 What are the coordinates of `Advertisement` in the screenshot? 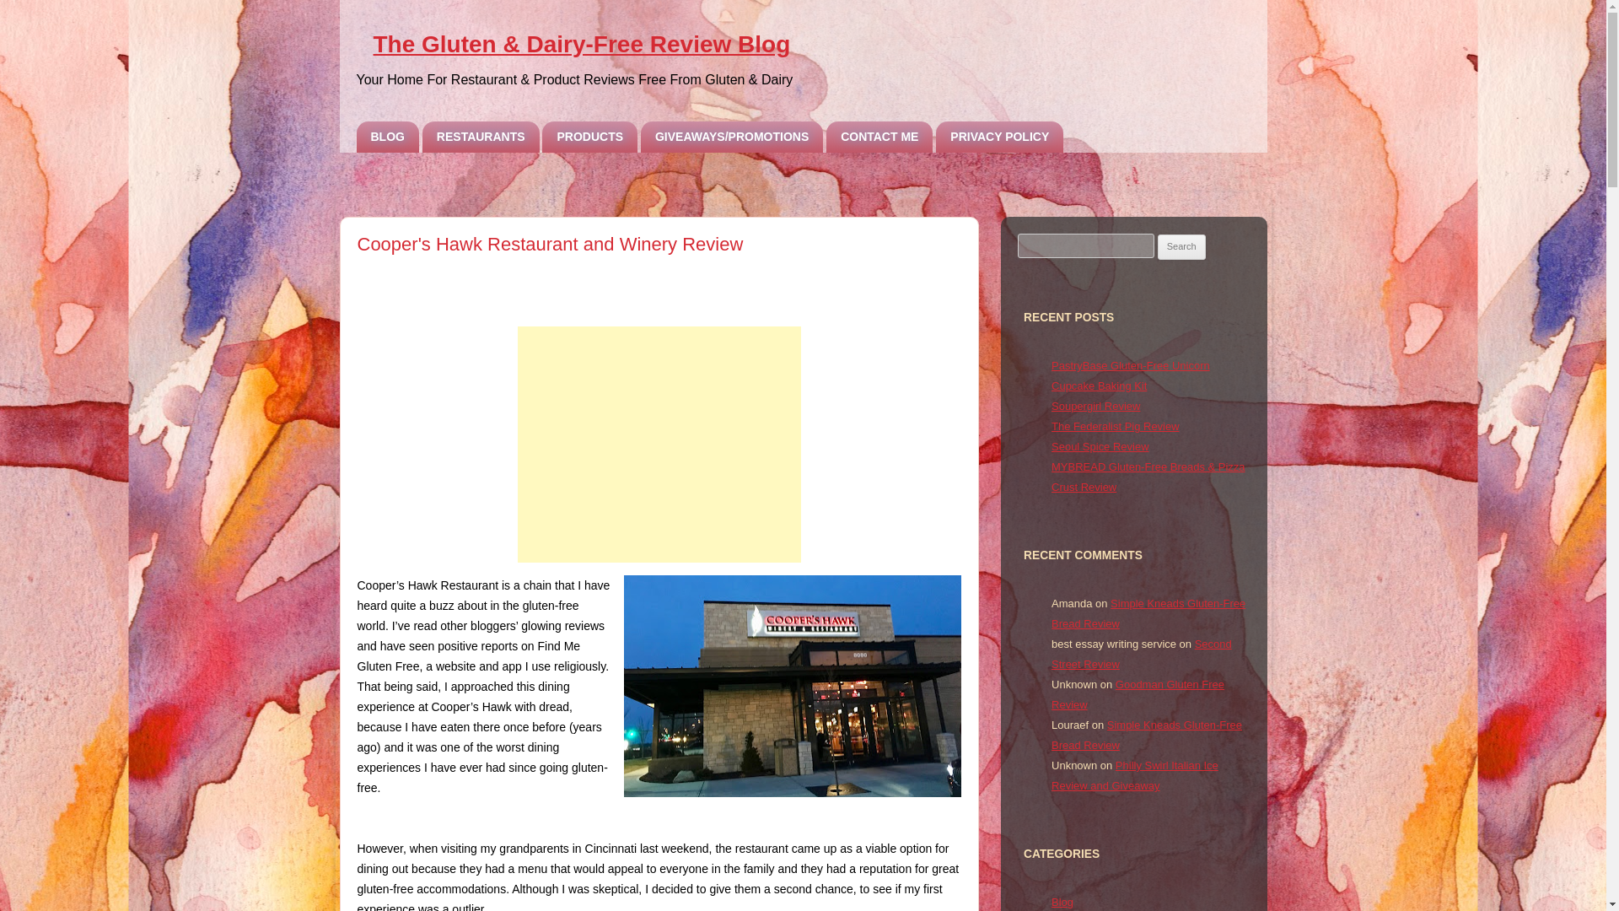 It's located at (659, 444).